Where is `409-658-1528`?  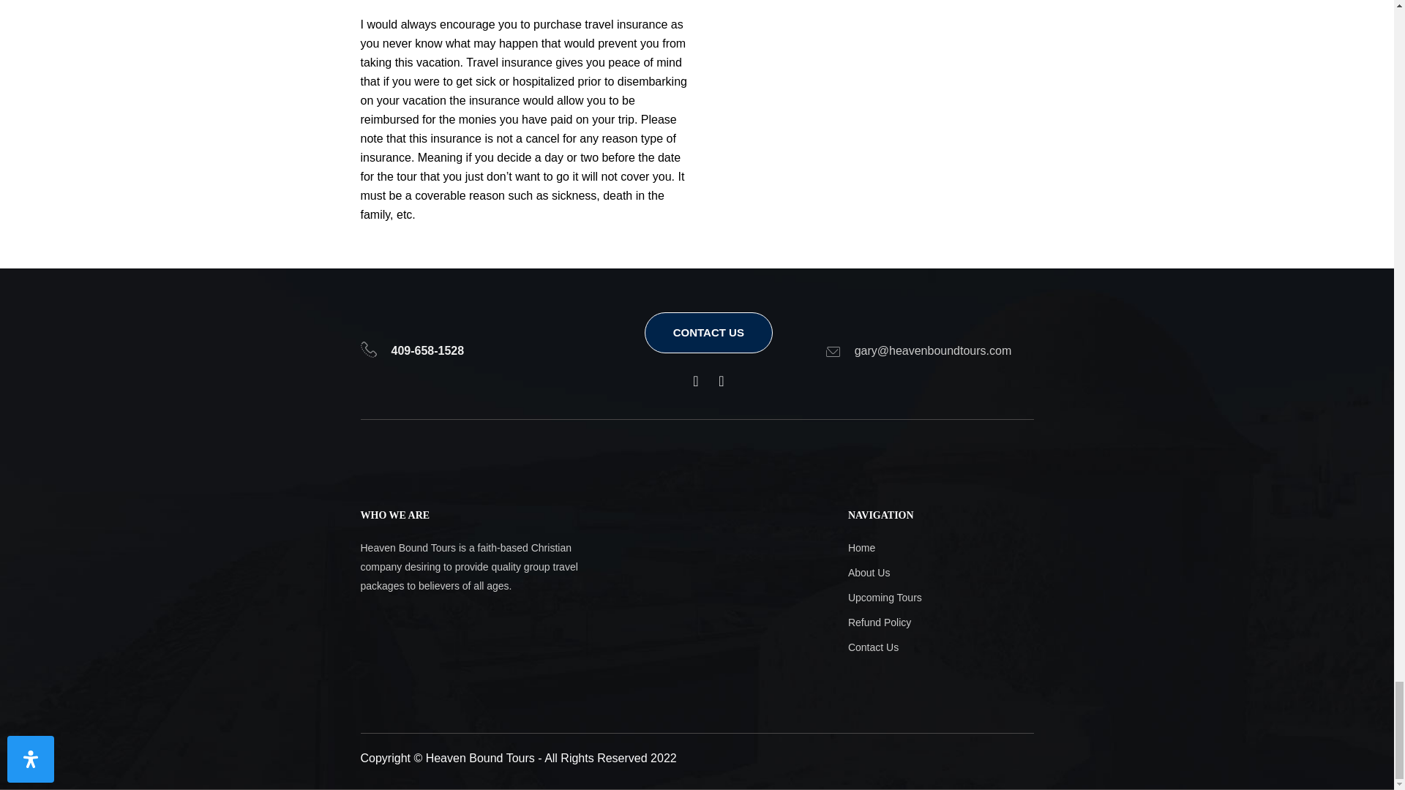 409-658-1528 is located at coordinates (427, 350).